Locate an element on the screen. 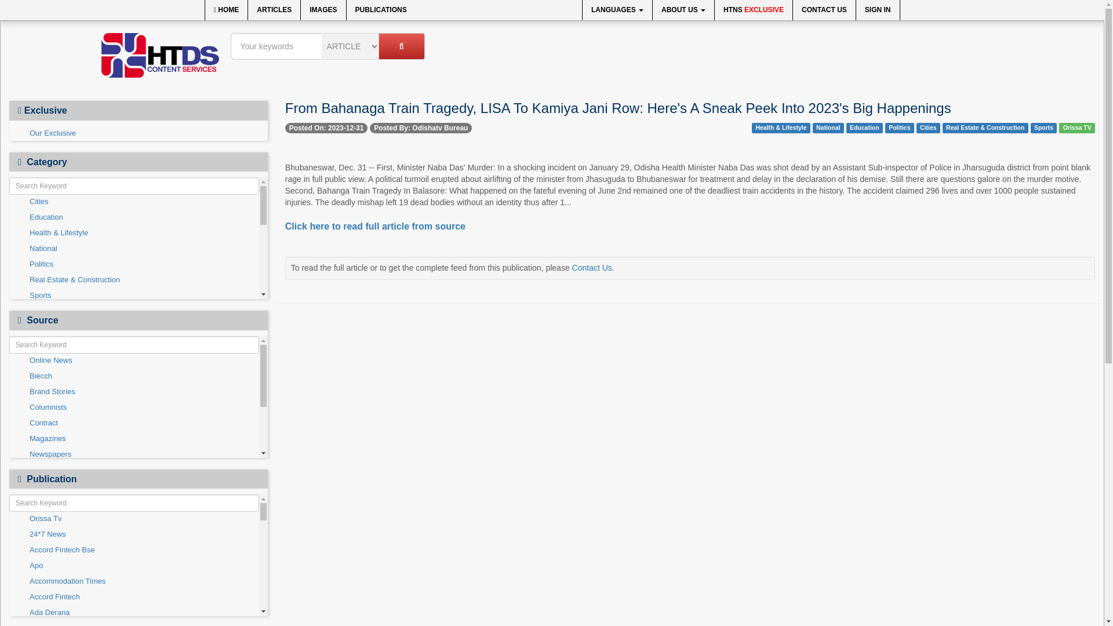 Image resolution: width=1113 pixels, height=626 pixels. International is located at coordinates (134, 421).